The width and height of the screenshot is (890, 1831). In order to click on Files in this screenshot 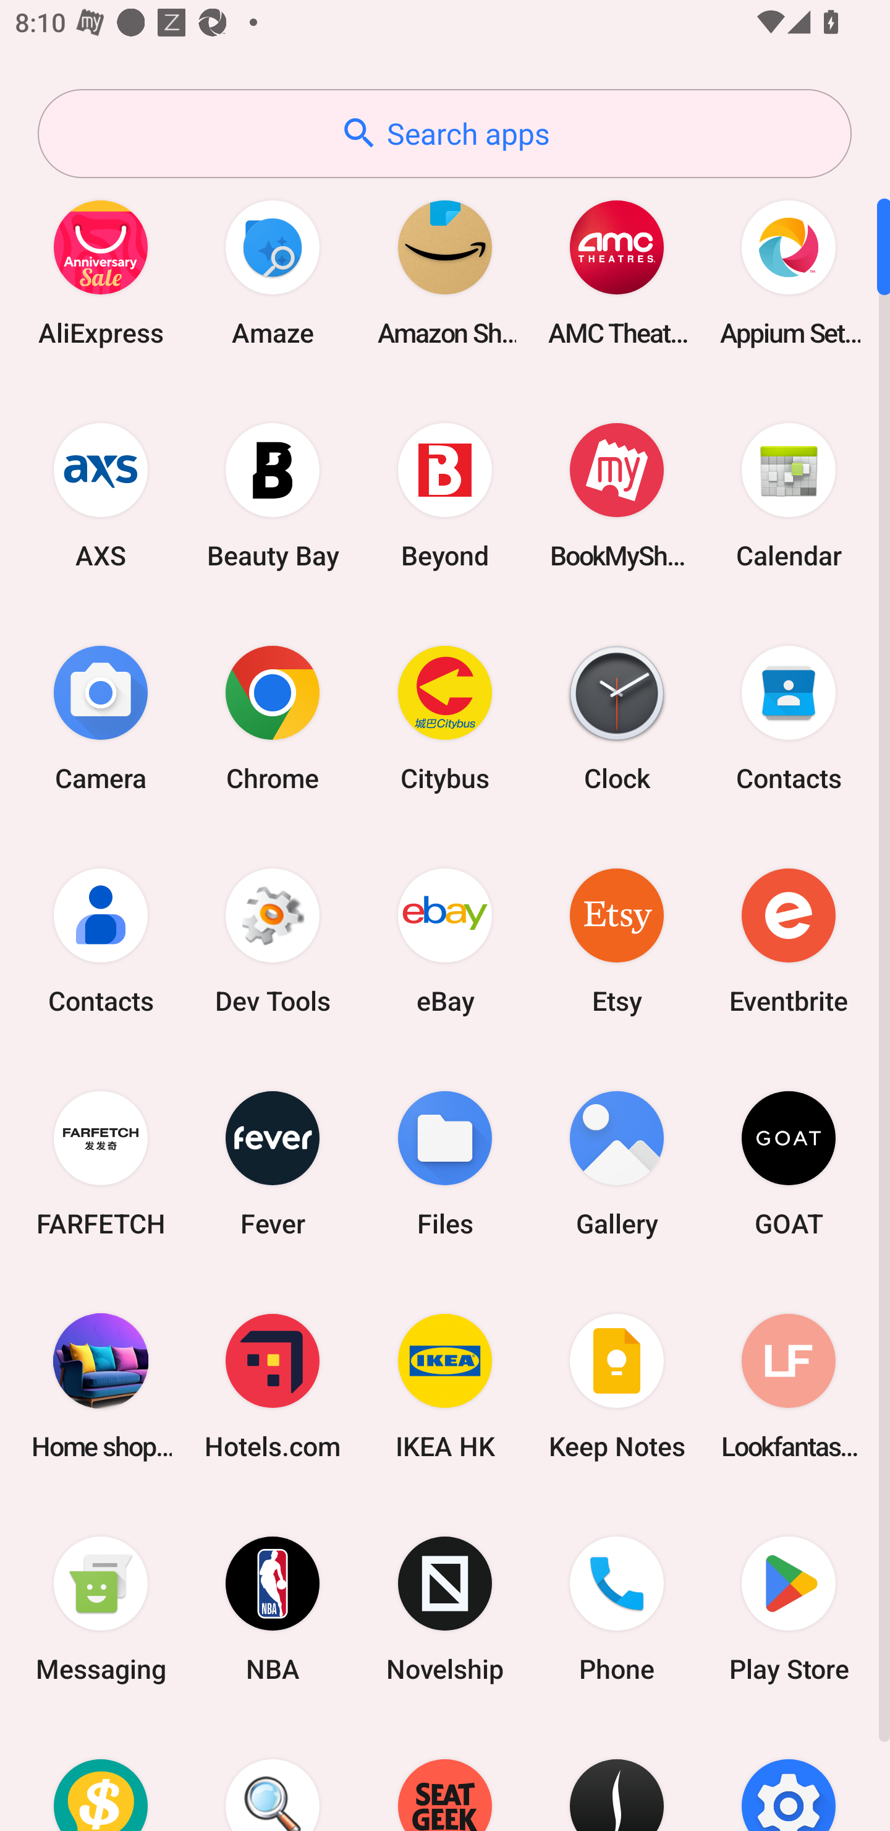, I will do `click(445, 1163)`.